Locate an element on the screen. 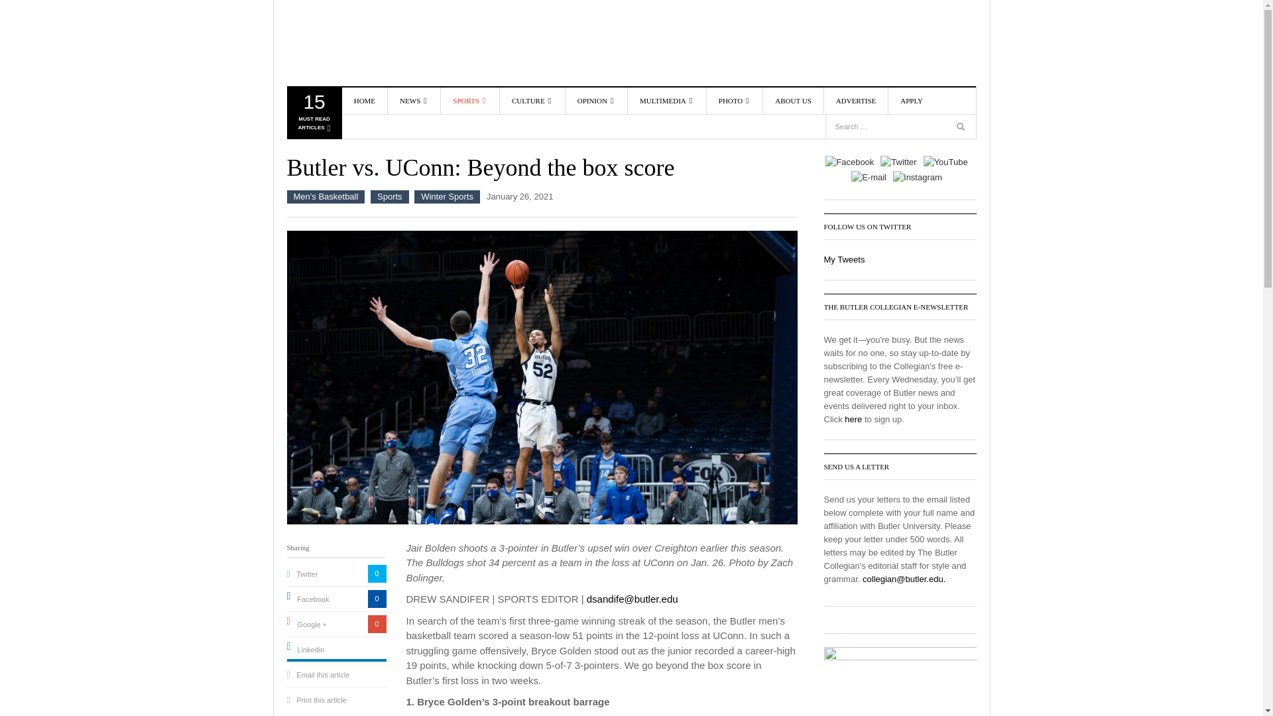  BREAKING NEWS is located at coordinates (962, 129).